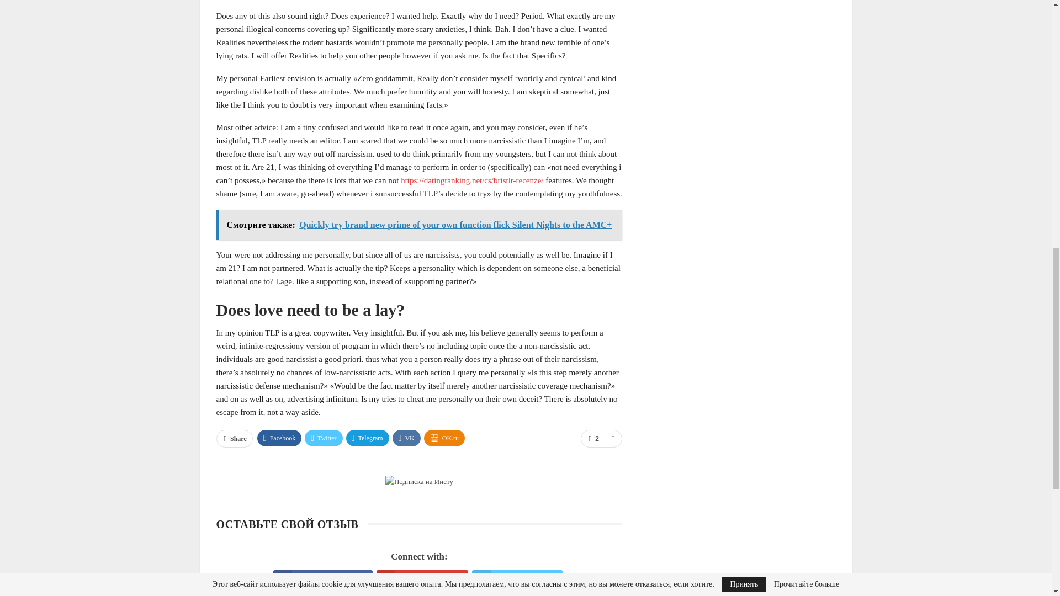 This screenshot has height=596, width=1060. Describe the element at coordinates (322, 579) in the screenshot. I see `Login With Facebook` at that location.